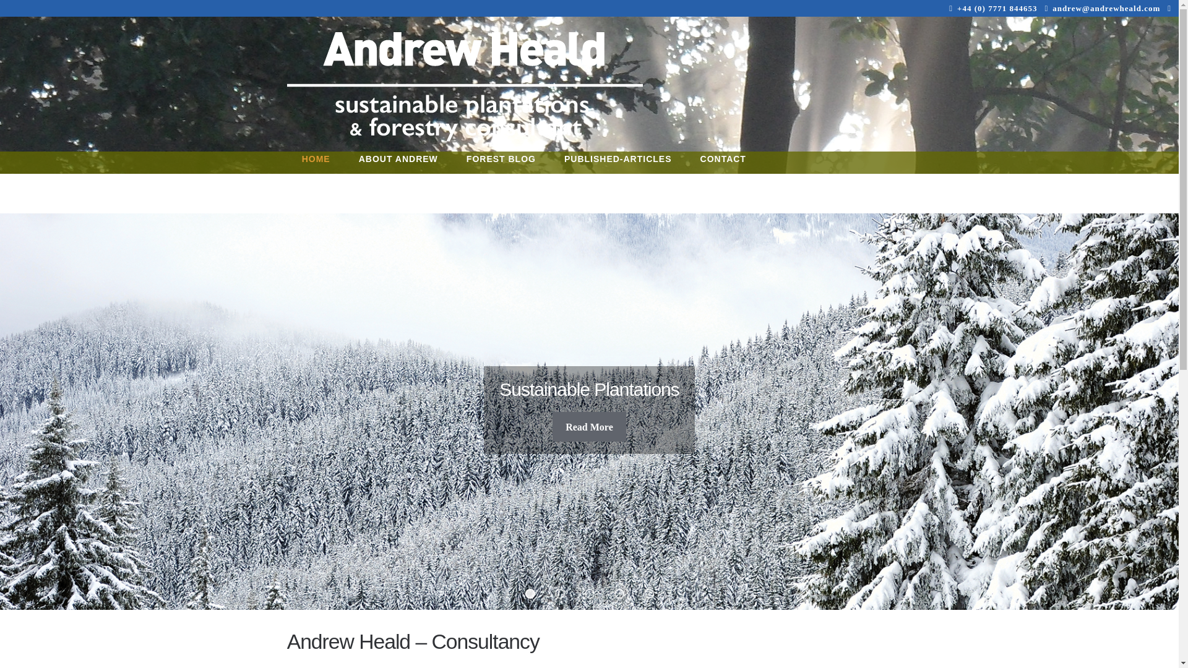  I want to click on 2, so click(559, 593).